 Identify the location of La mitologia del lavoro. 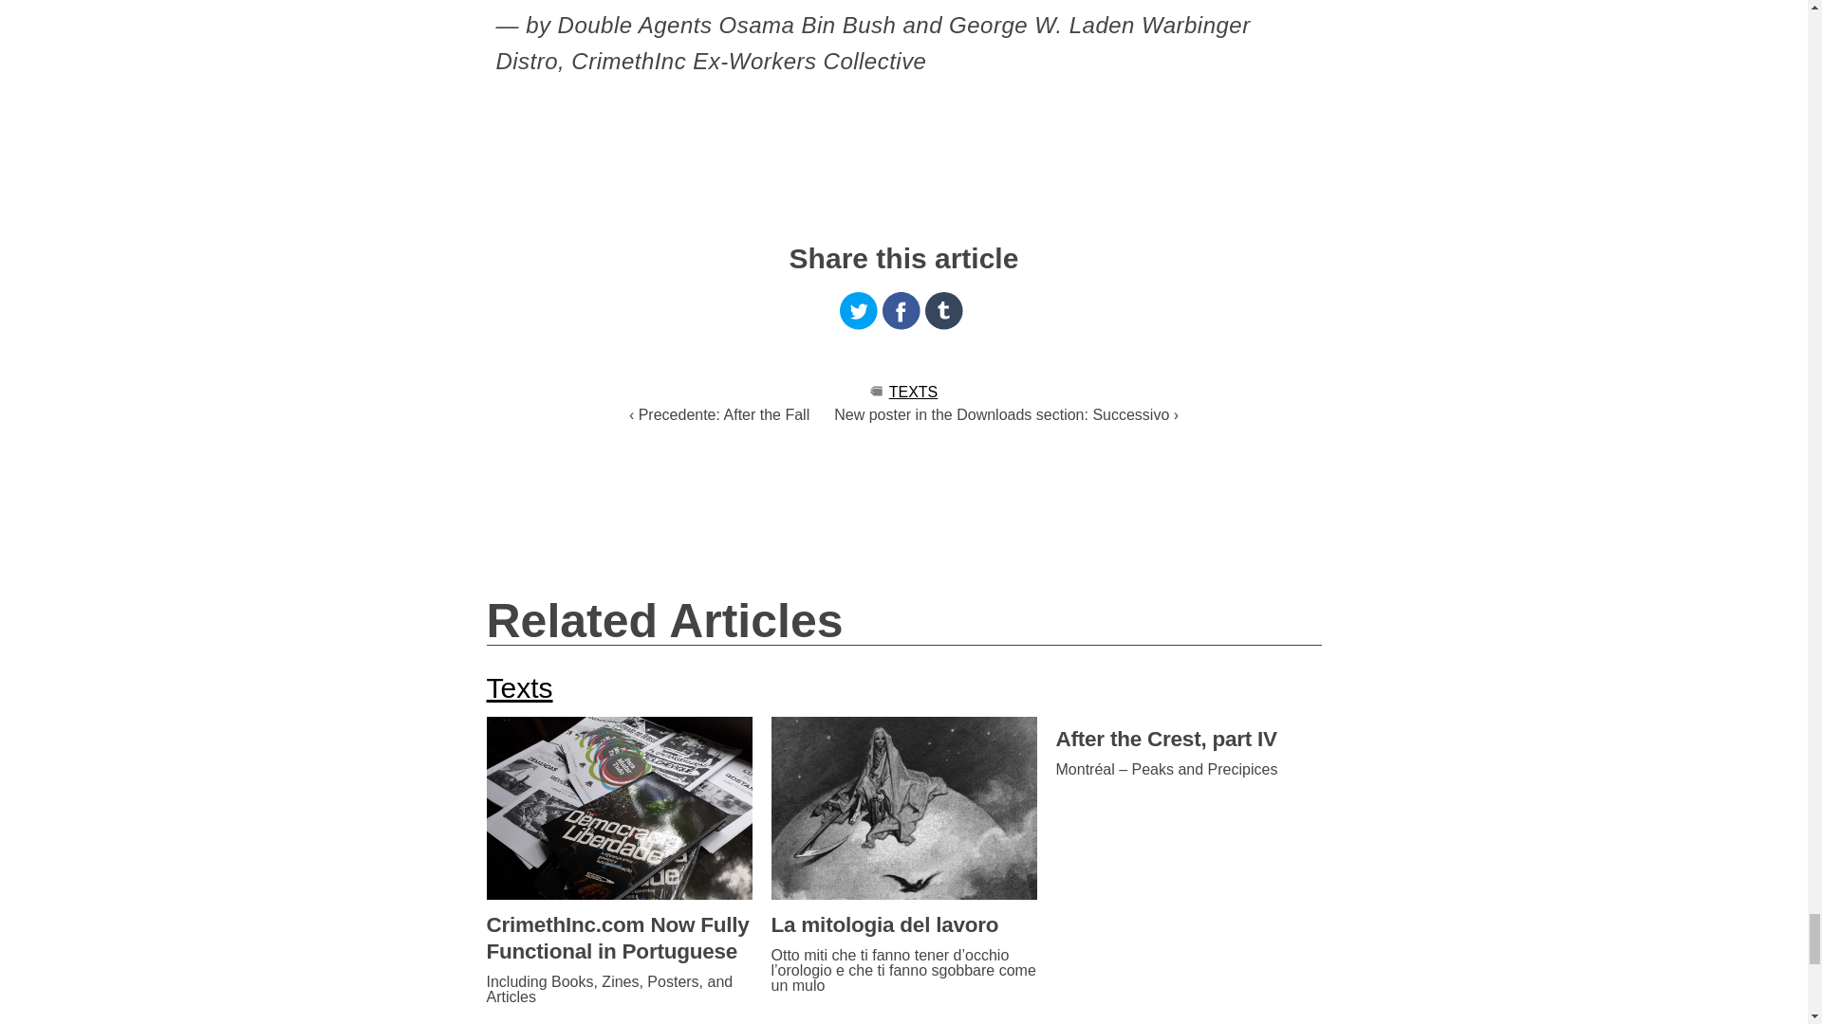
(903, 925).